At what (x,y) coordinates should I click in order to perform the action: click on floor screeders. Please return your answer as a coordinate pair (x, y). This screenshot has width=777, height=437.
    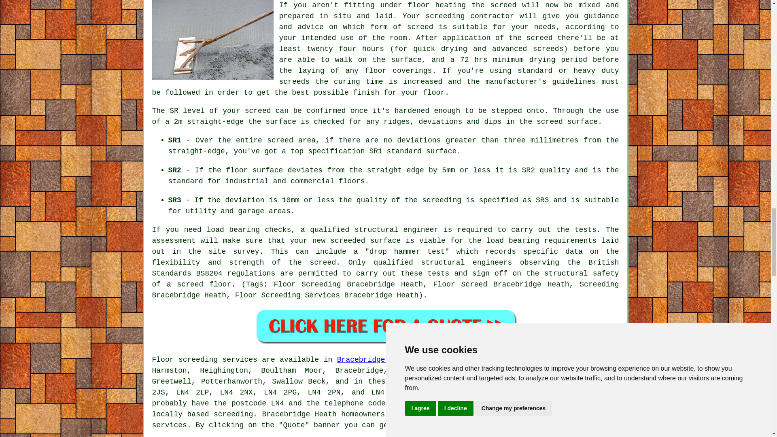
    Looking at the image, I should click on (561, 392).